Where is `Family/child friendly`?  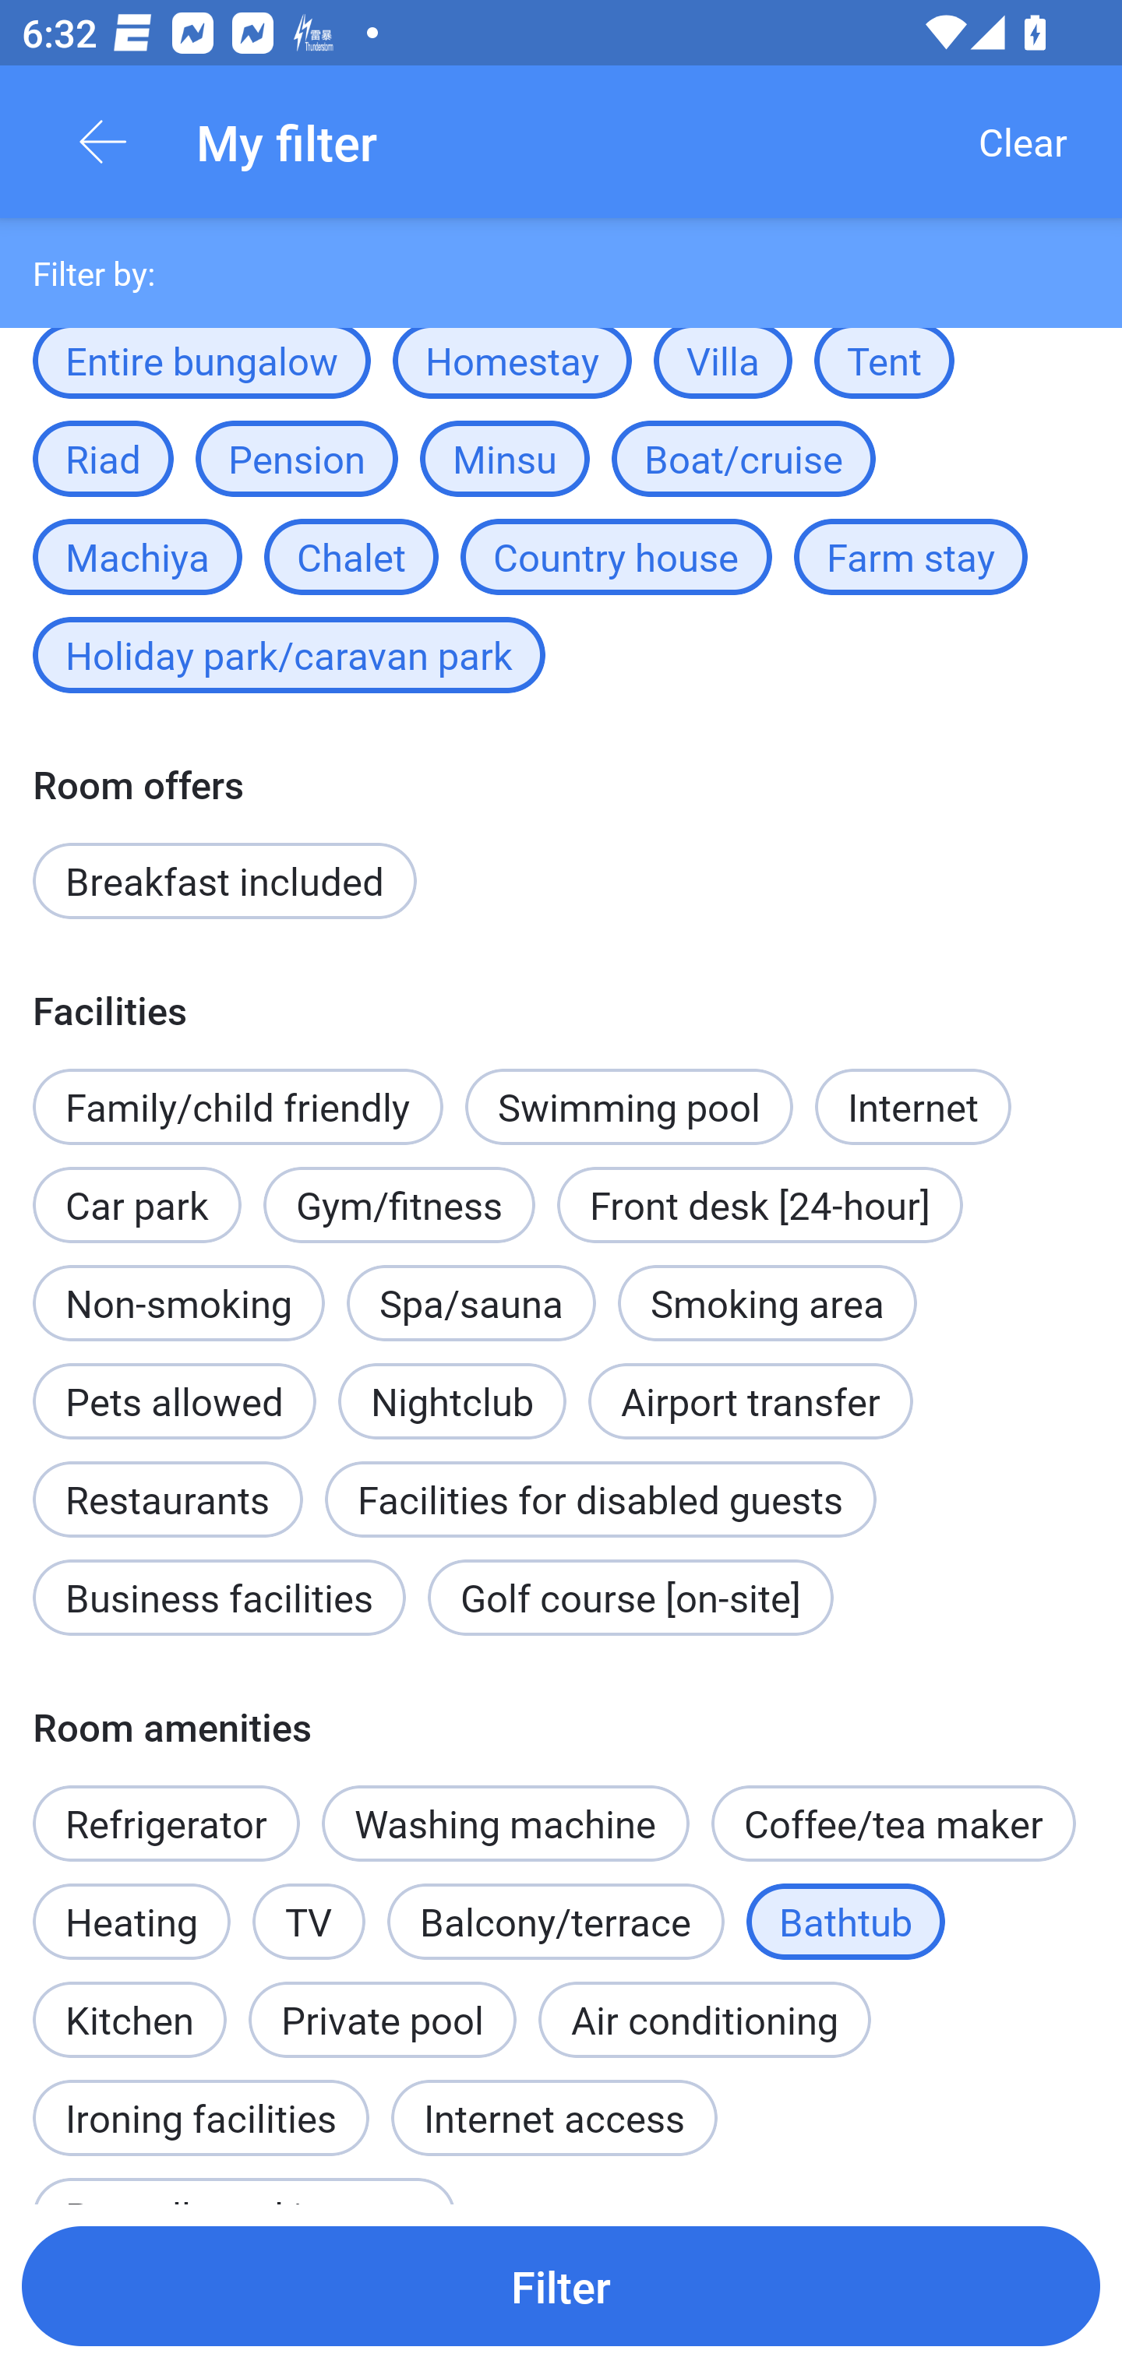
Family/child friendly is located at coordinates (237, 1106).